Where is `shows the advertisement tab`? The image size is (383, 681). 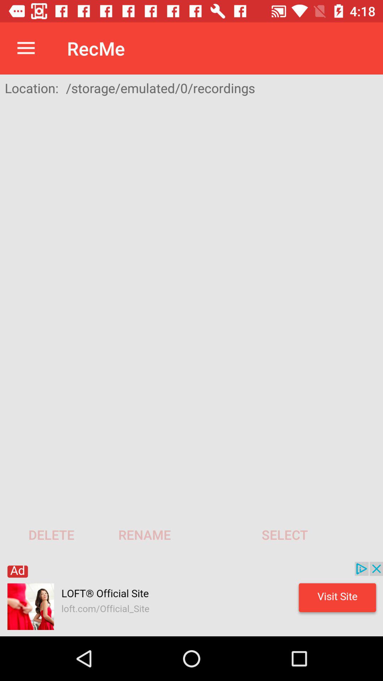 shows the advertisement tab is located at coordinates (191, 599).